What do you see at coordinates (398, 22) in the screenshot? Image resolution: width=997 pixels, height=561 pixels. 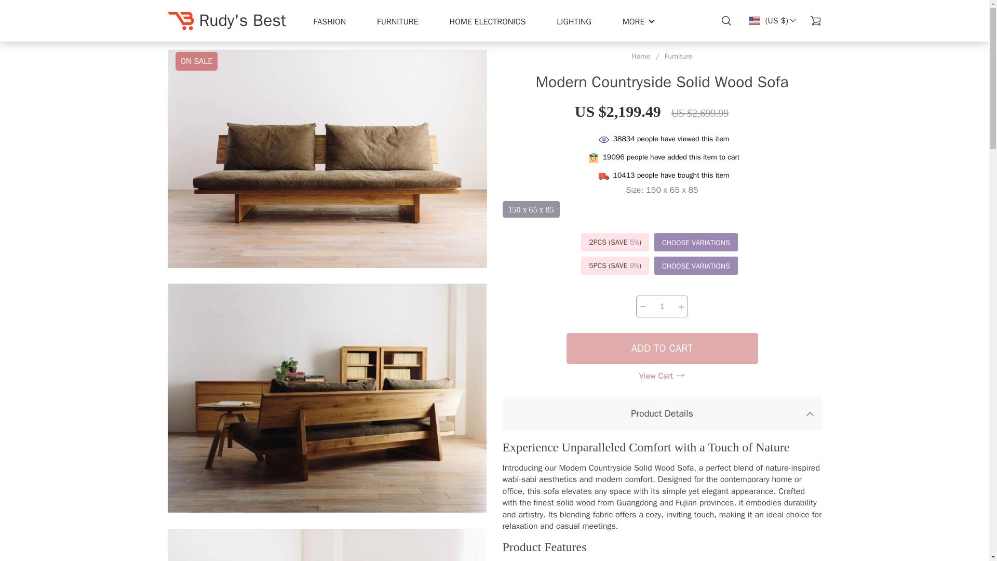 I see `FURNITURE` at bounding box center [398, 22].